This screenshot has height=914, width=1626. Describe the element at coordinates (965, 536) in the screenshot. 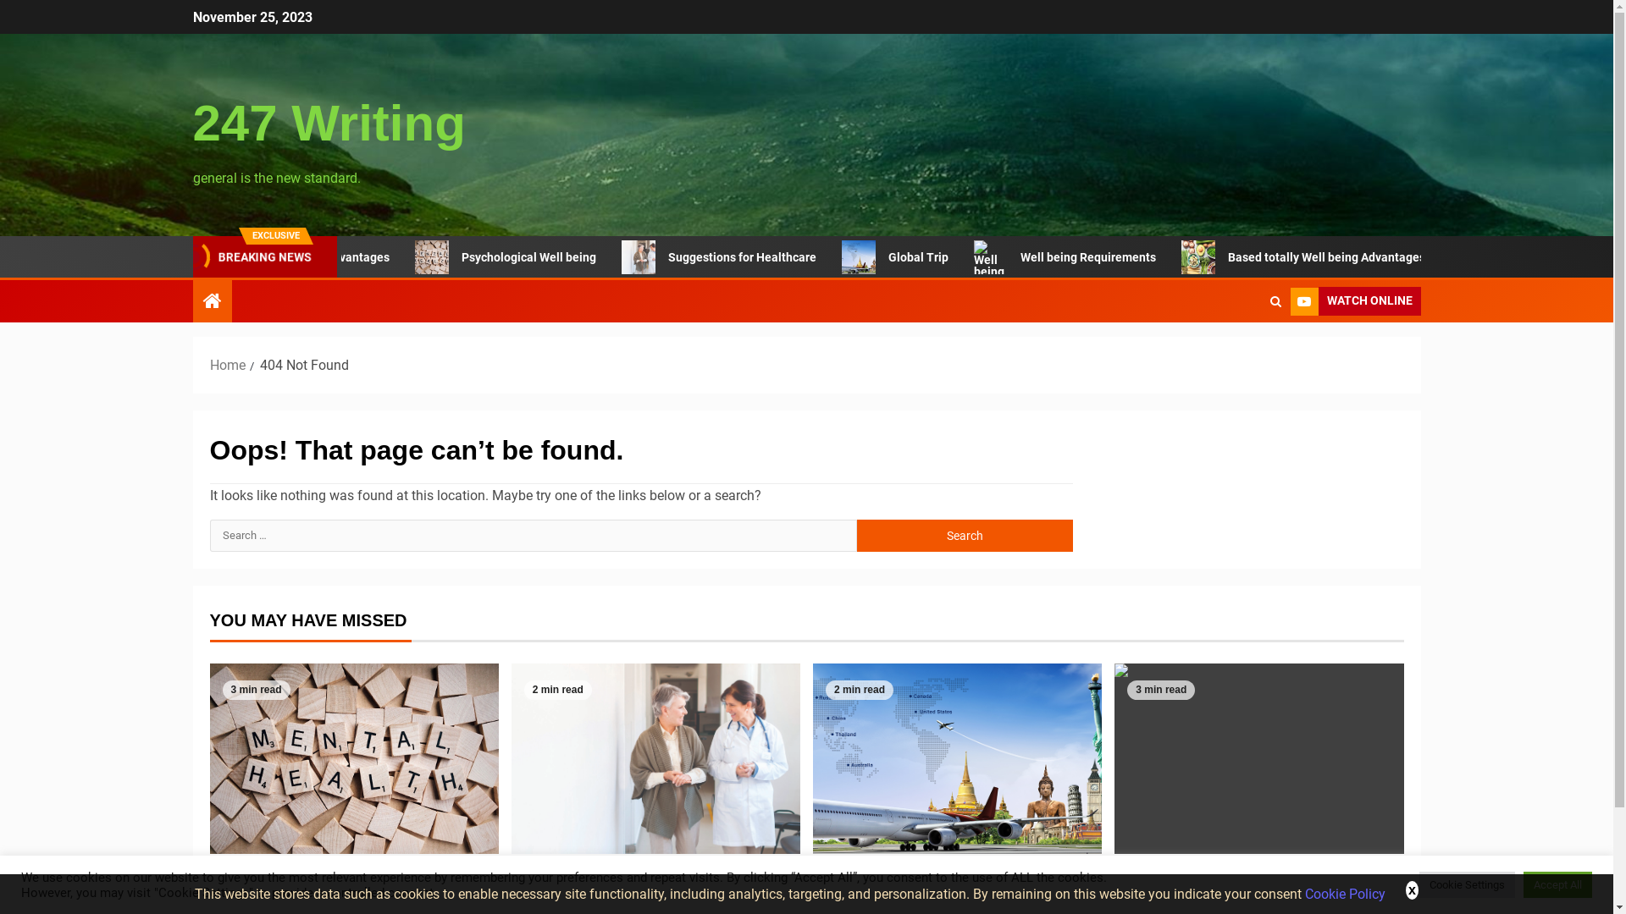

I see `Search` at that location.